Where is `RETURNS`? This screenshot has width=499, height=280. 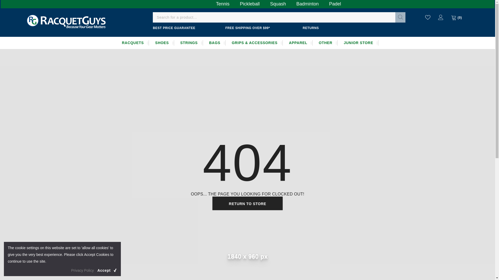
RETURNS is located at coordinates (311, 28).